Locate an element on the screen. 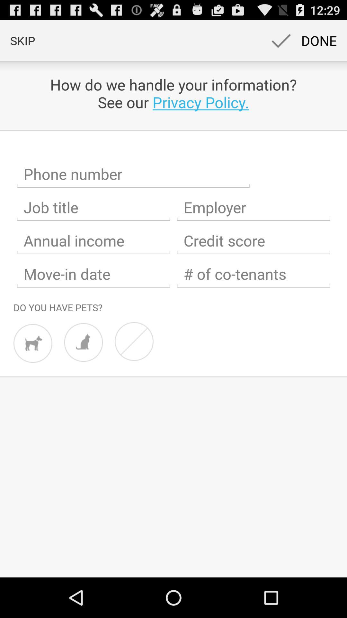 The height and width of the screenshot is (618, 347). input number of co-tenants is located at coordinates (254, 274).